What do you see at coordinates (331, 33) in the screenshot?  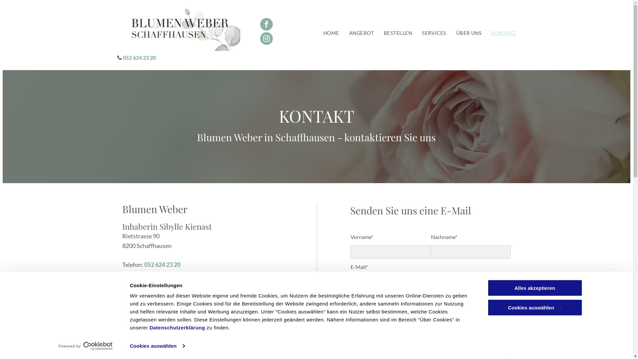 I see `HOME` at bounding box center [331, 33].